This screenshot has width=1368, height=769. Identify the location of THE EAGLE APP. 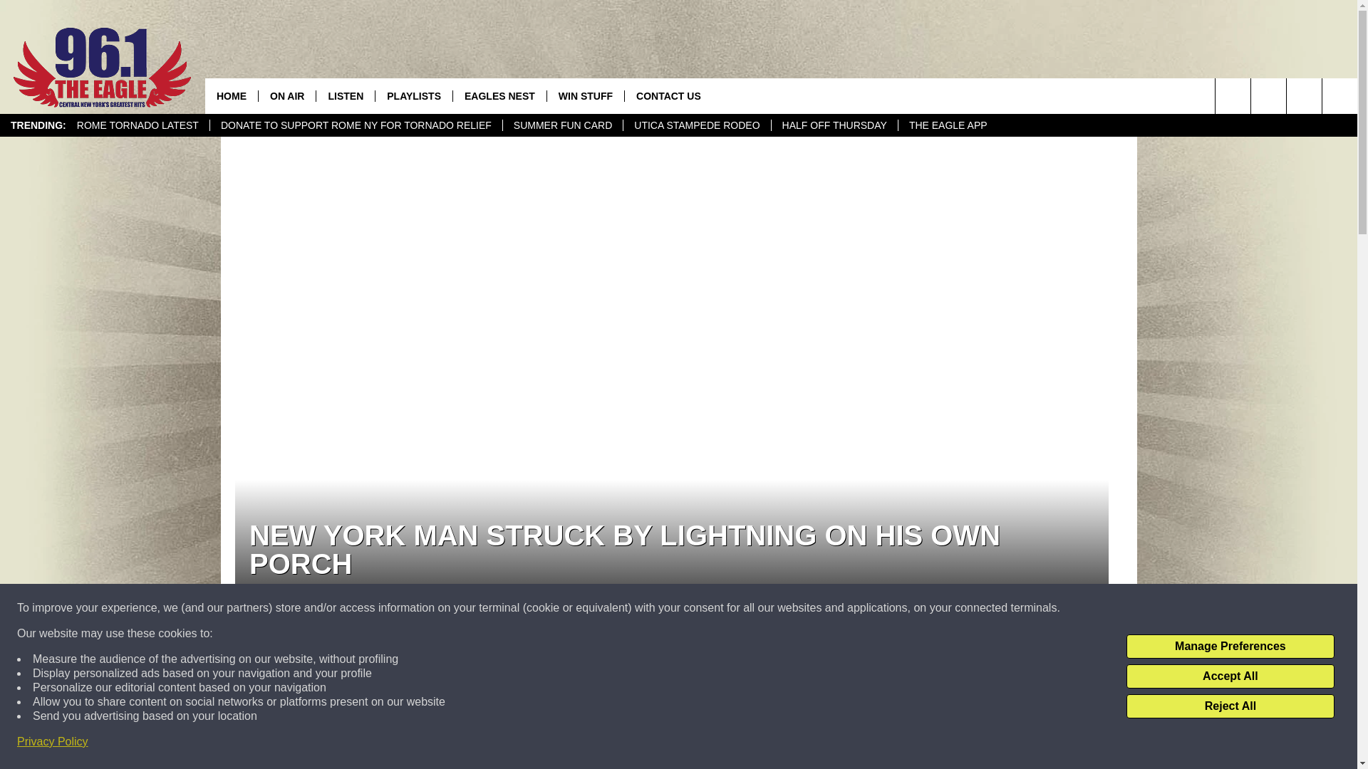
(948, 125).